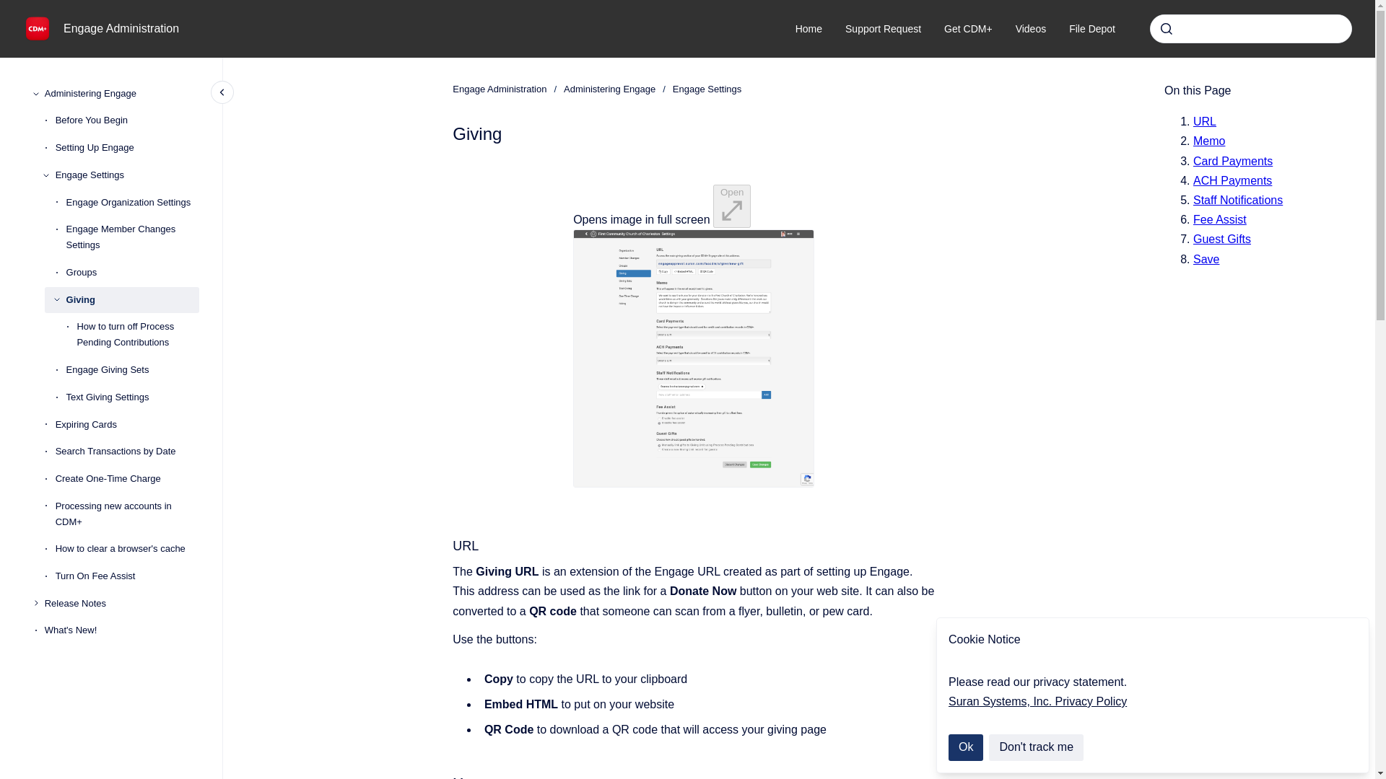 The height and width of the screenshot is (779, 1386). I want to click on Text Giving Settings, so click(133, 397).